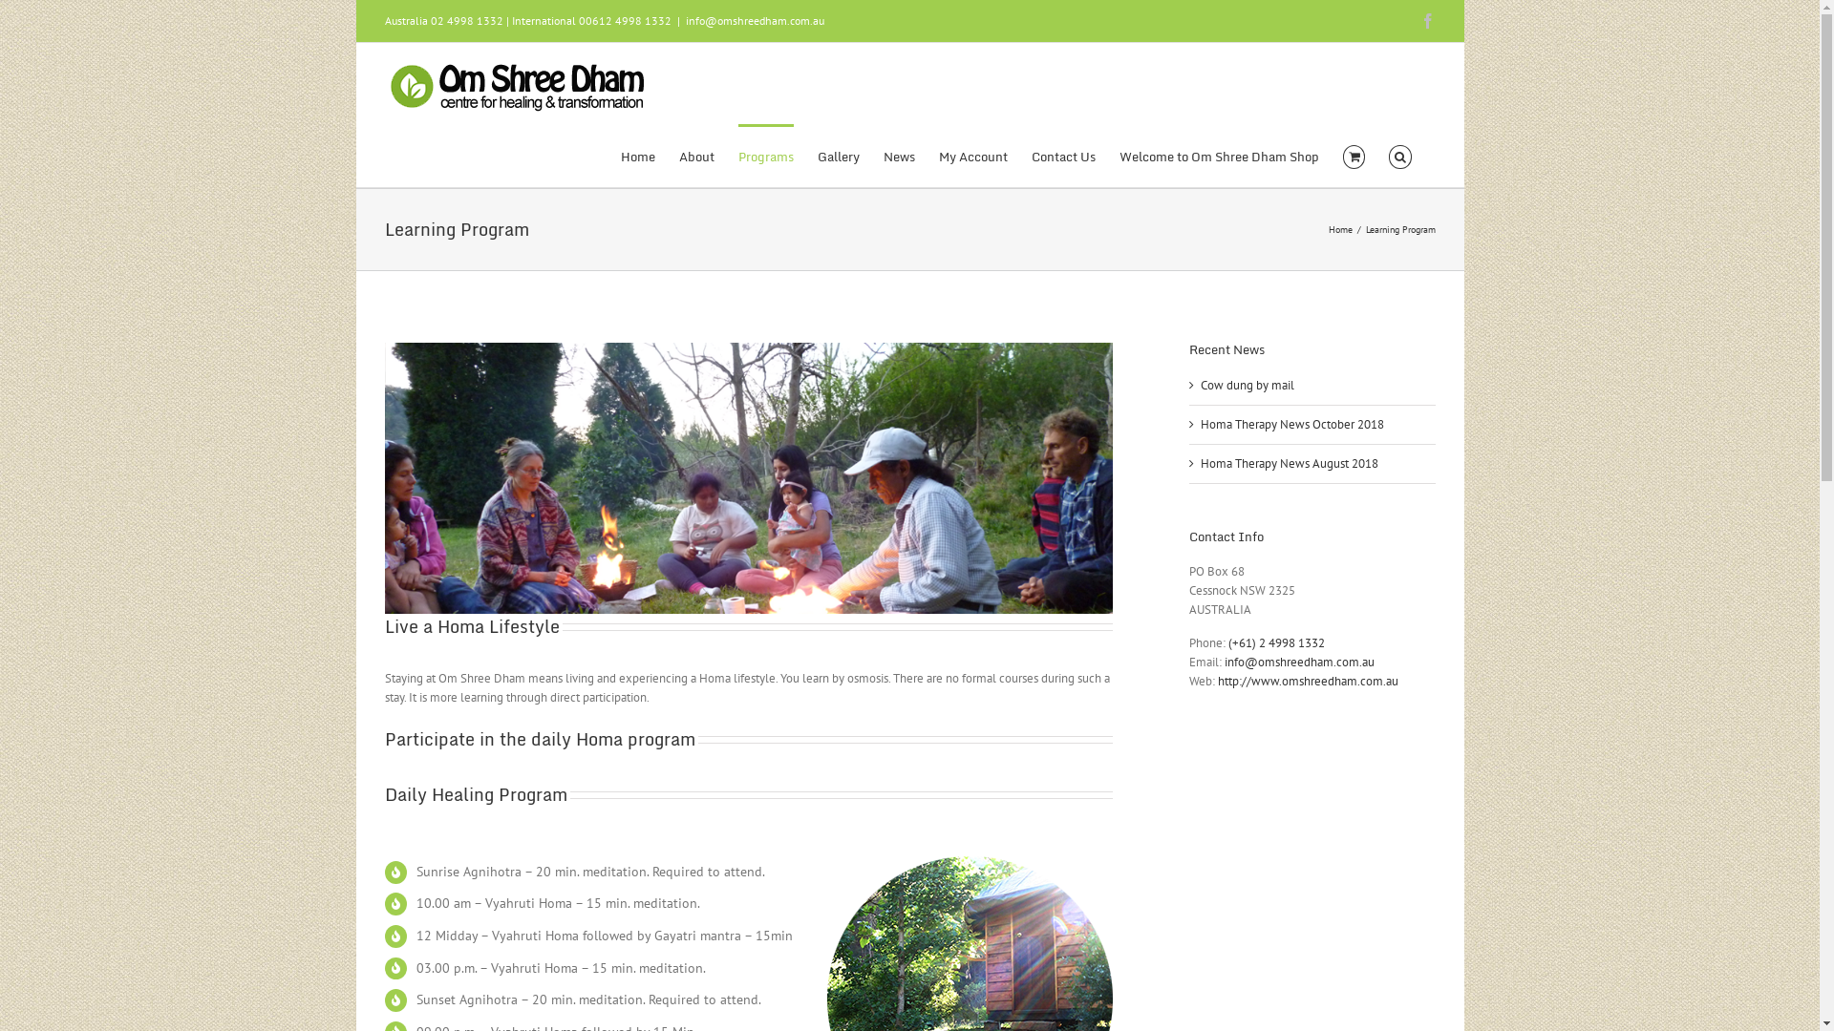 This screenshot has height=1031, width=1834. Describe the element at coordinates (1219, 156) in the screenshot. I see `Welcome to Om Shree Dham Shop` at that location.